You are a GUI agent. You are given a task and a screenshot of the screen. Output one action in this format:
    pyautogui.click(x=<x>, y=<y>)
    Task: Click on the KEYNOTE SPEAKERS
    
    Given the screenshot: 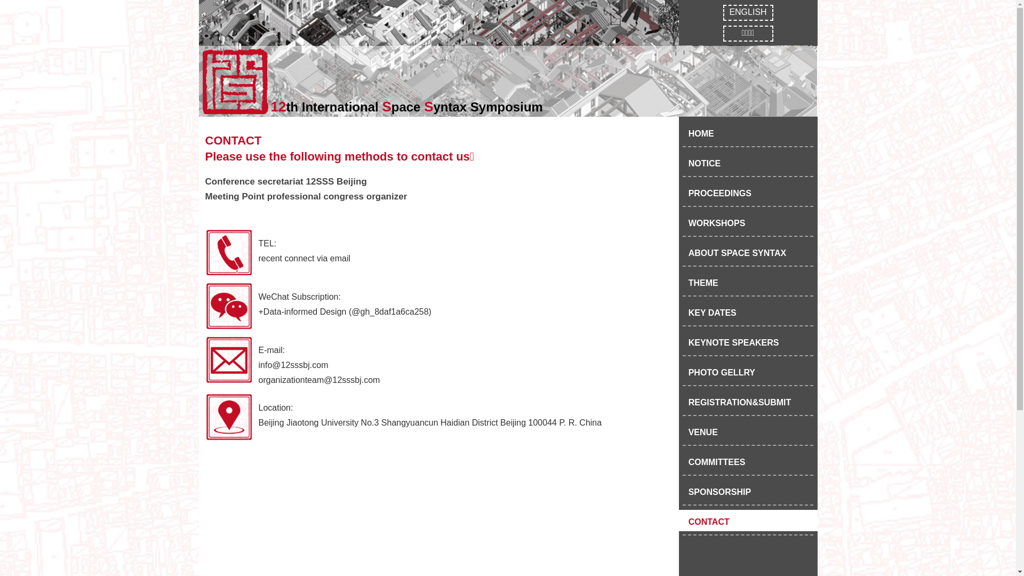 What is the action you would take?
    pyautogui.click(x=748, y=341)
    